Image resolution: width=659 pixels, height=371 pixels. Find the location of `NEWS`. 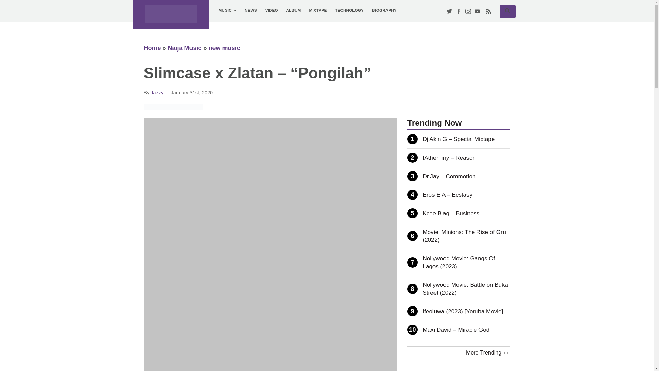

NEWS is located at coordinates (251, 10).